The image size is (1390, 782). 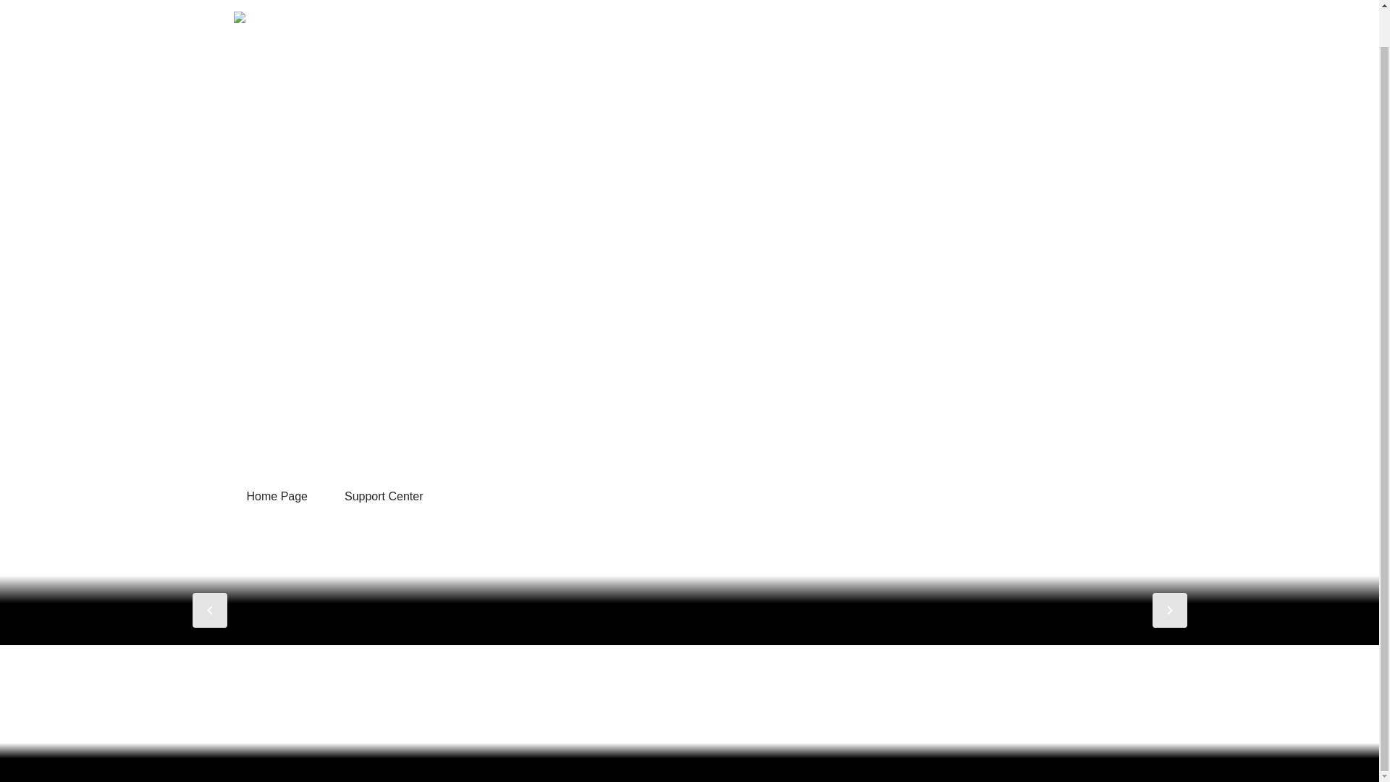 What do you see at coordinates (277, 497) in the screenshot?
I see `Home Page` at bounding box center [277, 497].